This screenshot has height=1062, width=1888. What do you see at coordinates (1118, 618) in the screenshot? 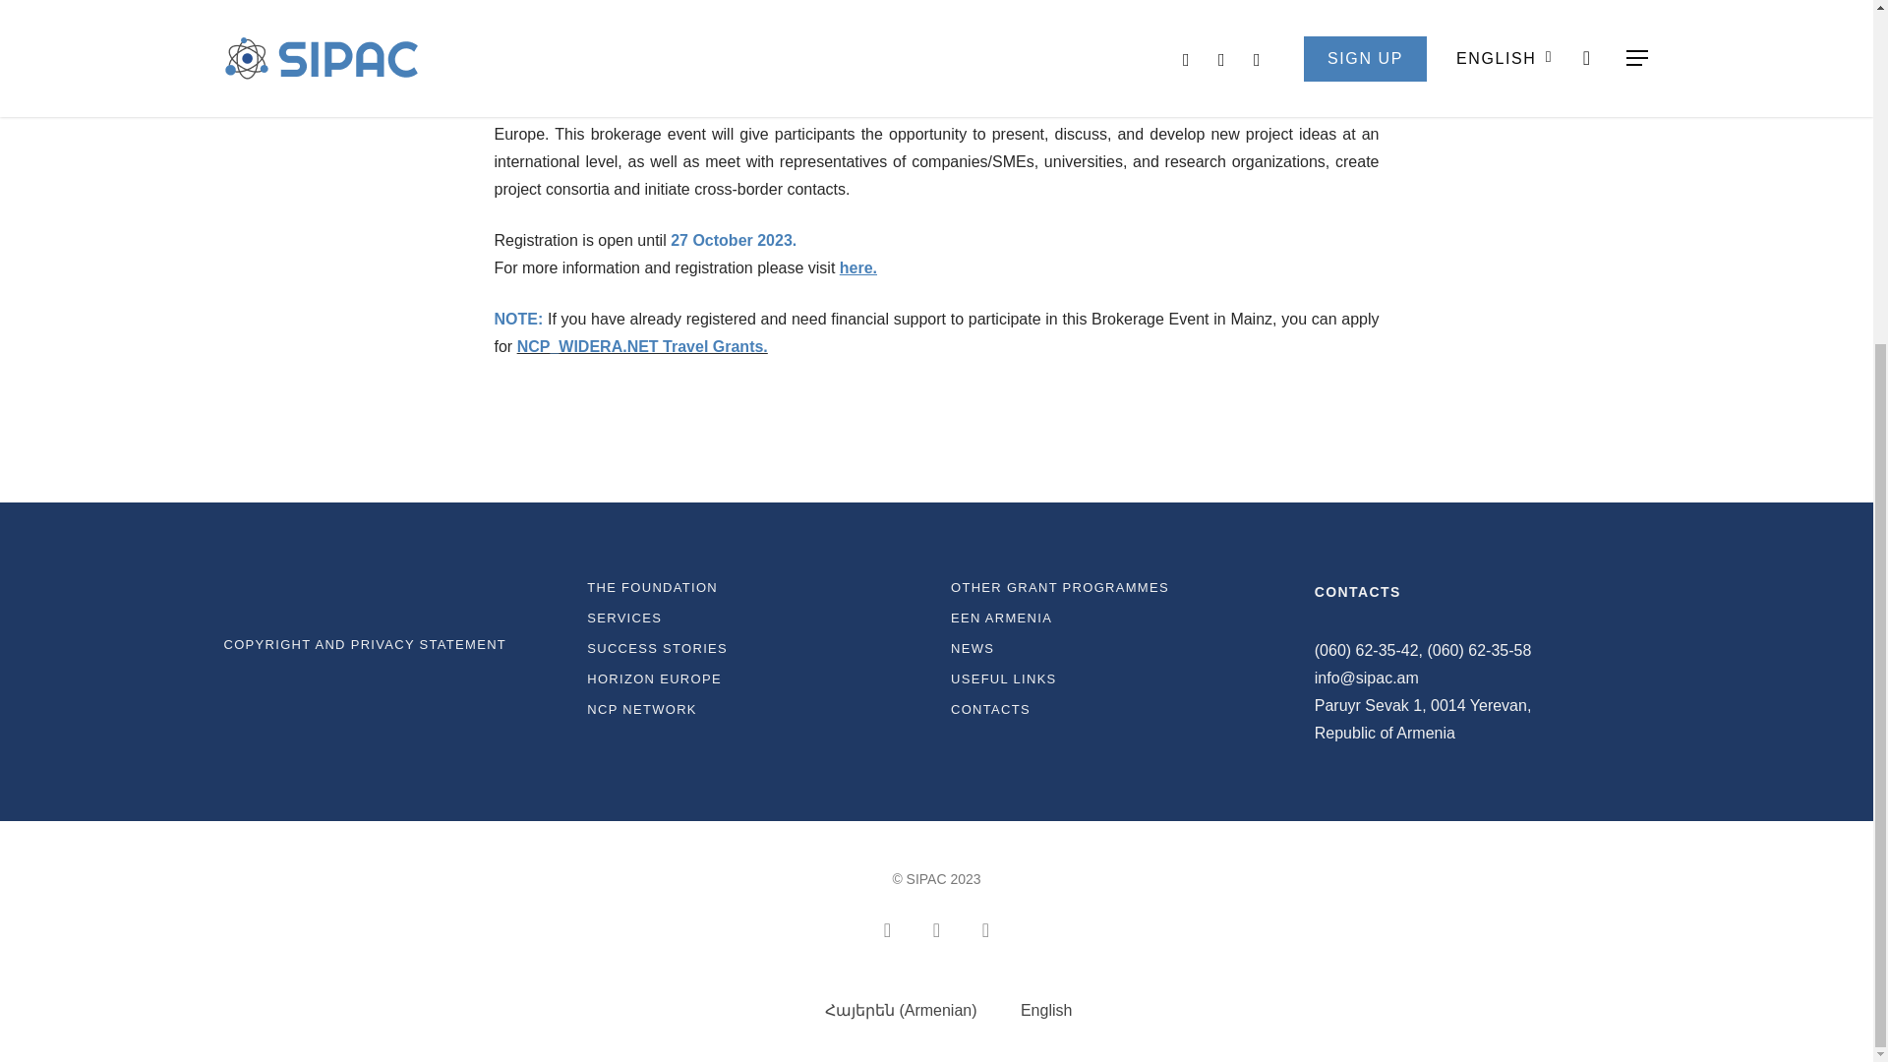
I see `EEN ARMENIA` at bounding box center [1118, 618].